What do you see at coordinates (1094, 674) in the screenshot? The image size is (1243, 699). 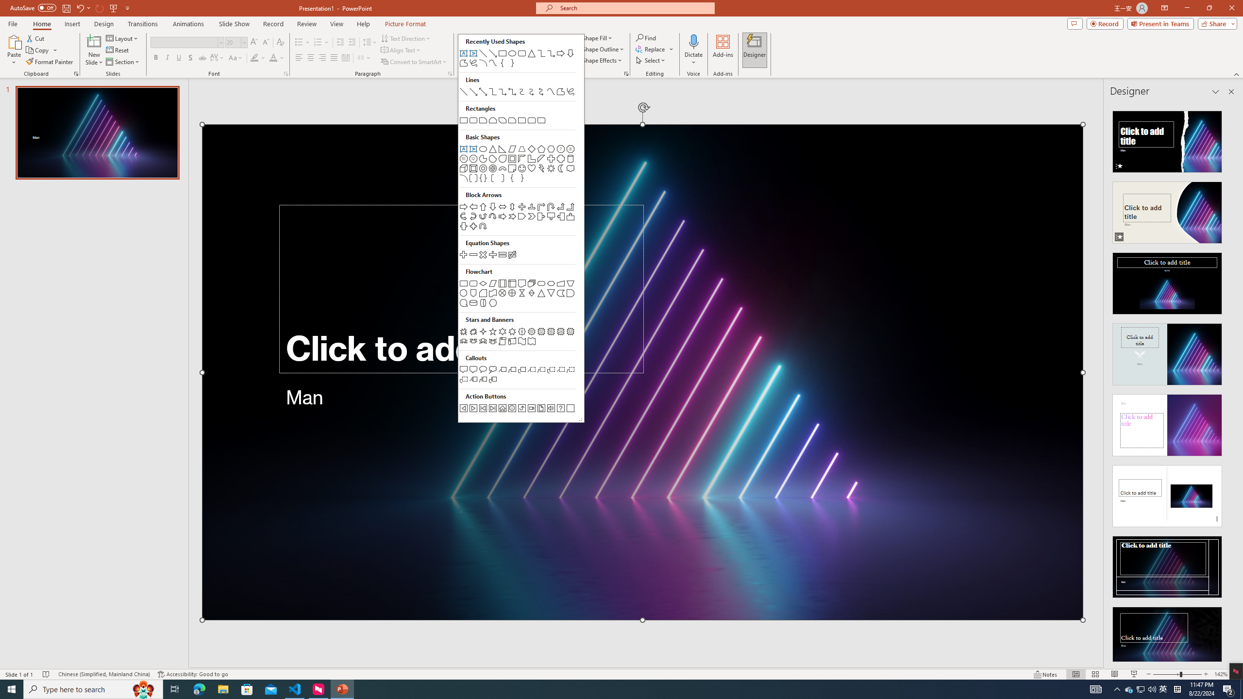 I see `Slide Sorter` at bounding box center [1094, 674].